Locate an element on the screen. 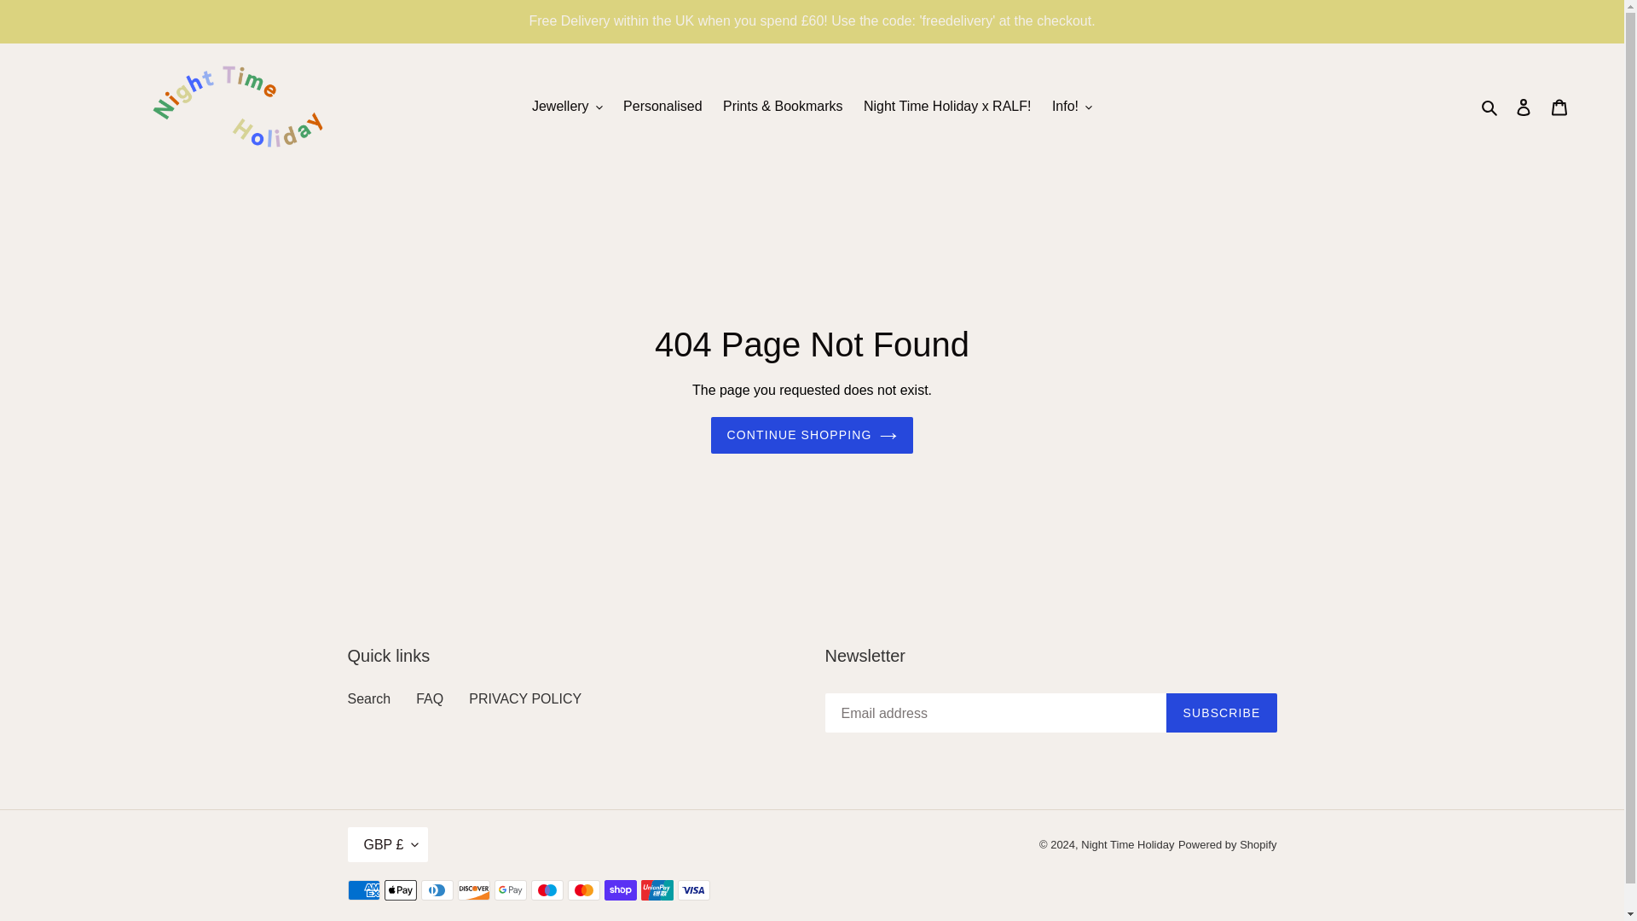  Search is located at coordinates (1490, 107).